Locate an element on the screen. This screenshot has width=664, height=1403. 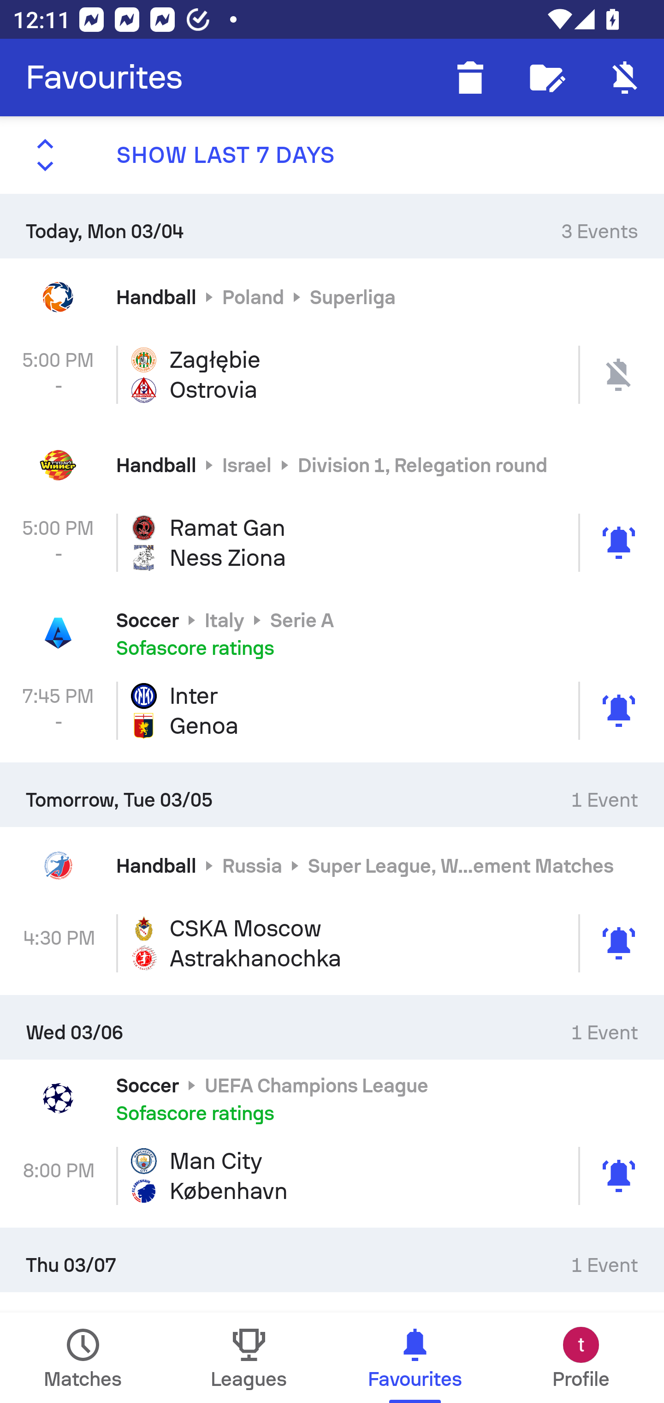
Matches is located at coordinates (83, 1358).